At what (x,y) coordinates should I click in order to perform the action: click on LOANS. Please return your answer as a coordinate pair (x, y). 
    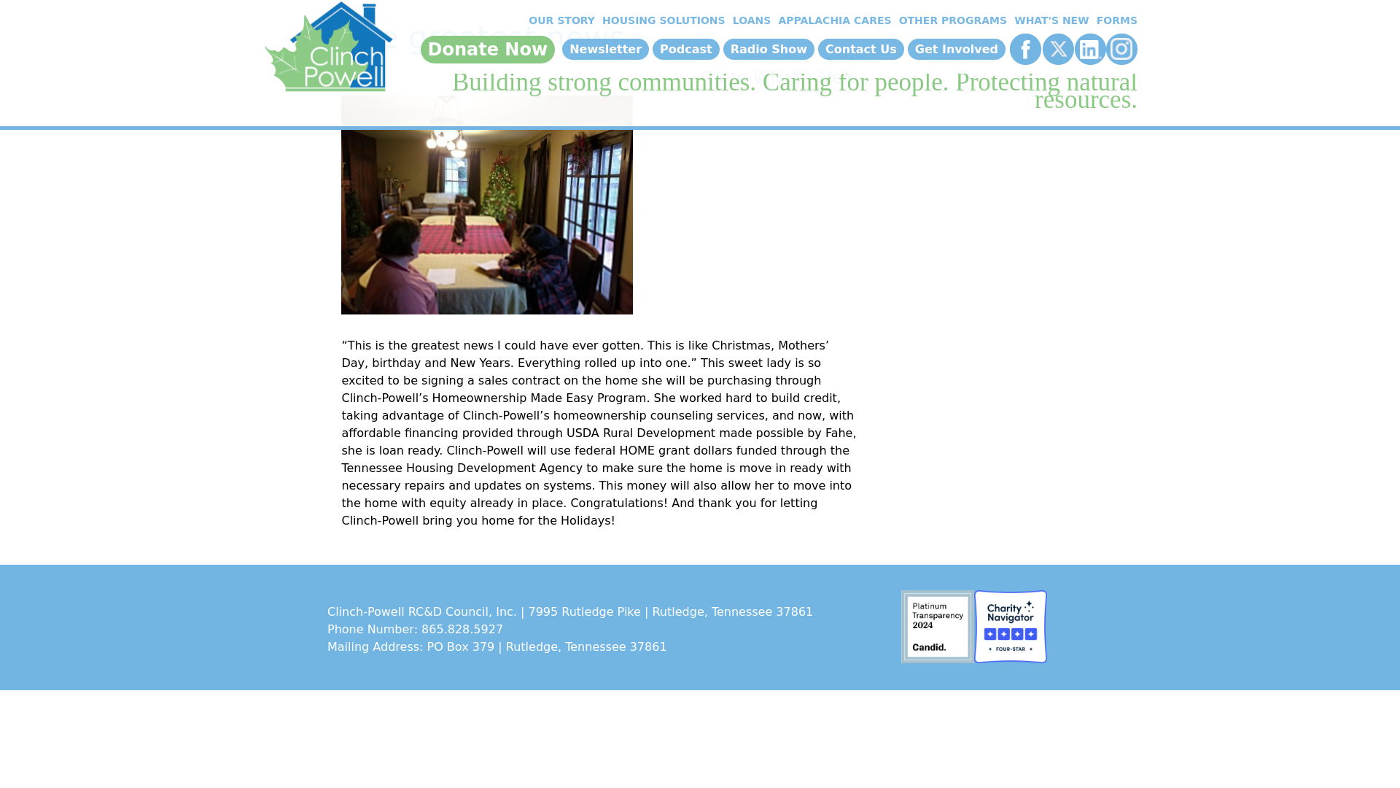
    Looking at the image, I should click on (750, 20).